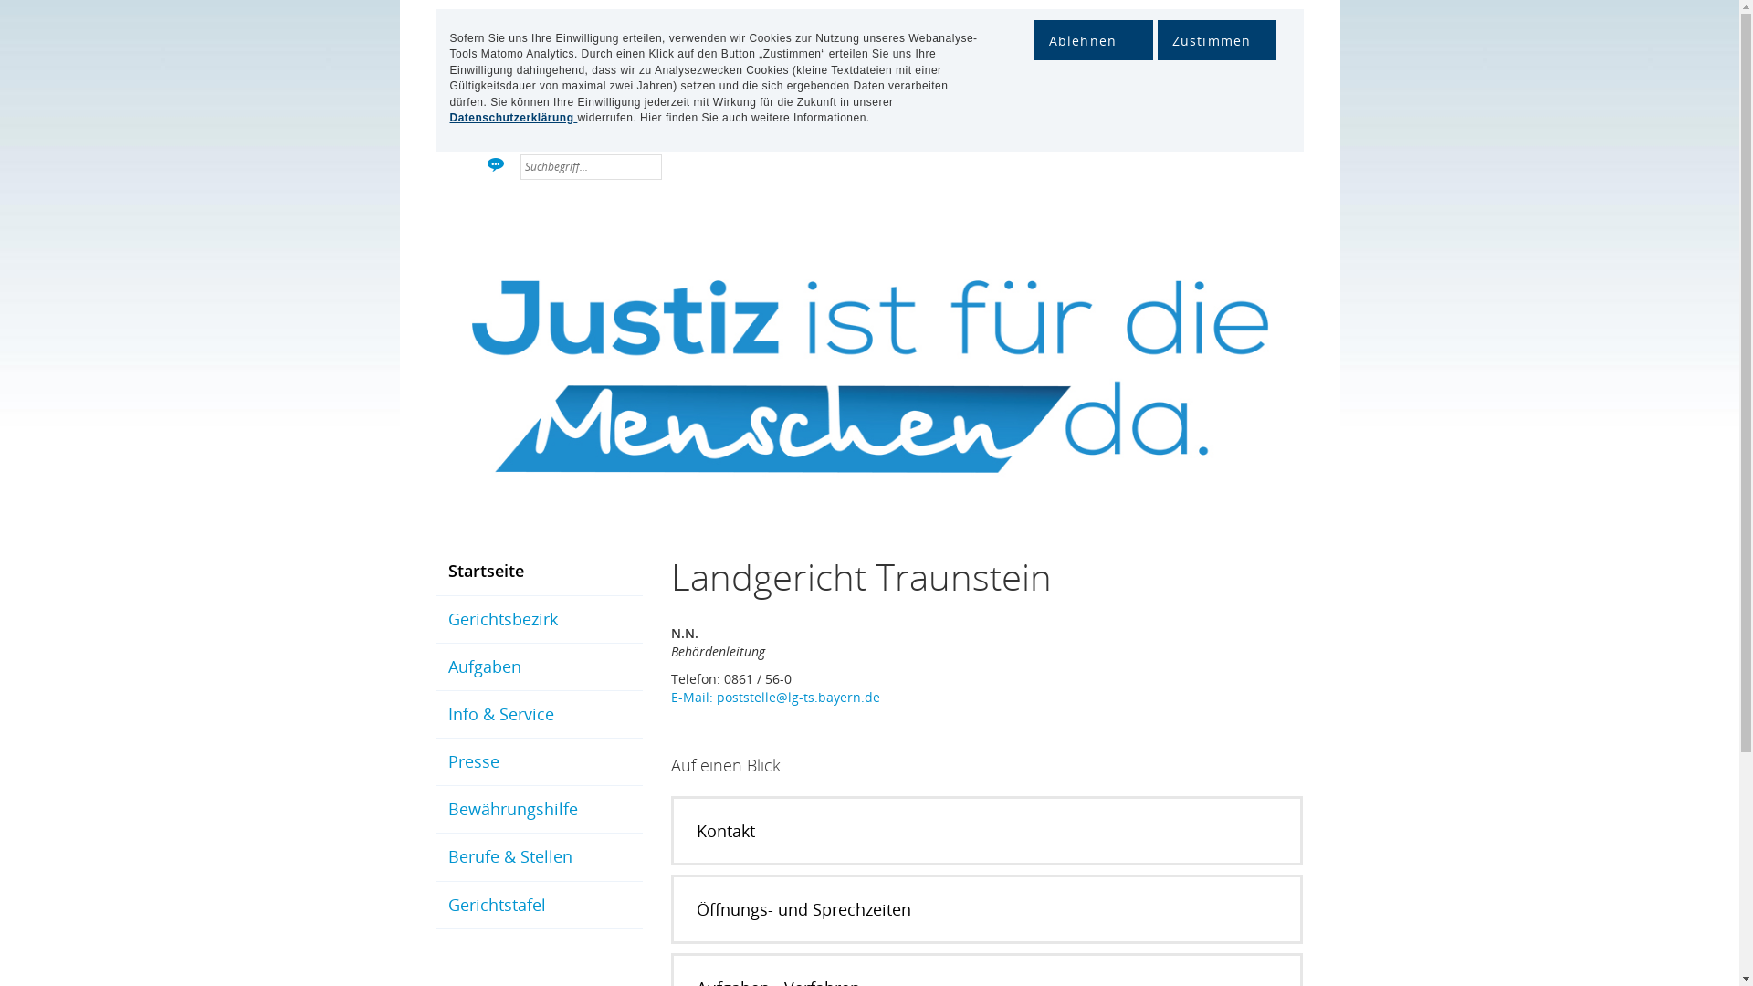  Describe the element at coordinates (540, 761) in the screenshot. I see `Presse` at that location.